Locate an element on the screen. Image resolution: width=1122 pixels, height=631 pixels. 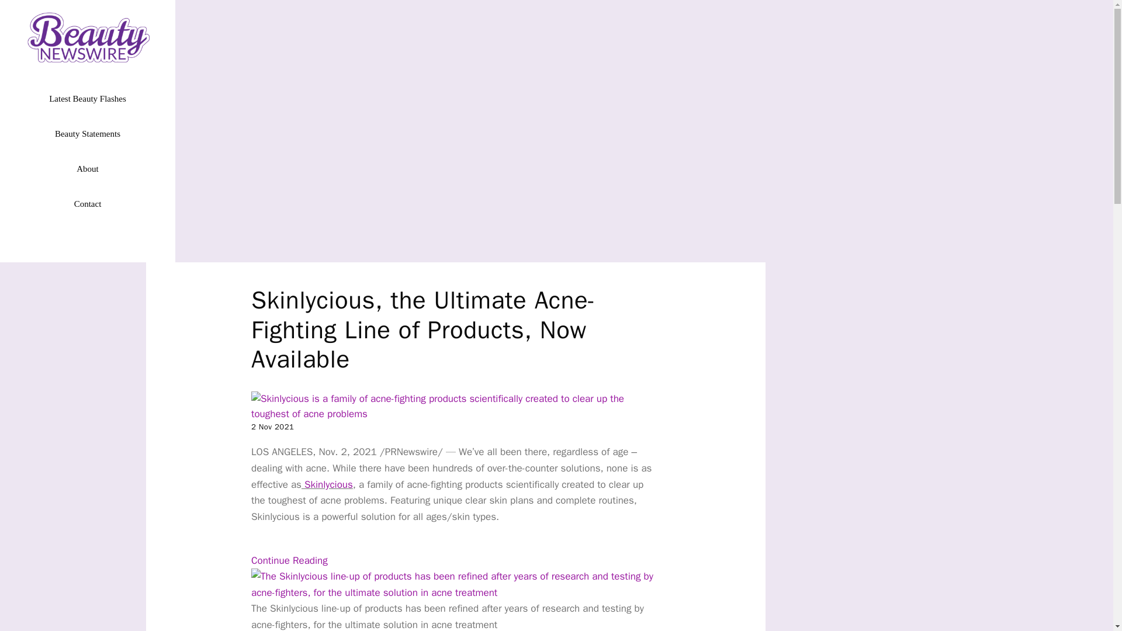
Continue Reading is located at coordinates (289, 560).